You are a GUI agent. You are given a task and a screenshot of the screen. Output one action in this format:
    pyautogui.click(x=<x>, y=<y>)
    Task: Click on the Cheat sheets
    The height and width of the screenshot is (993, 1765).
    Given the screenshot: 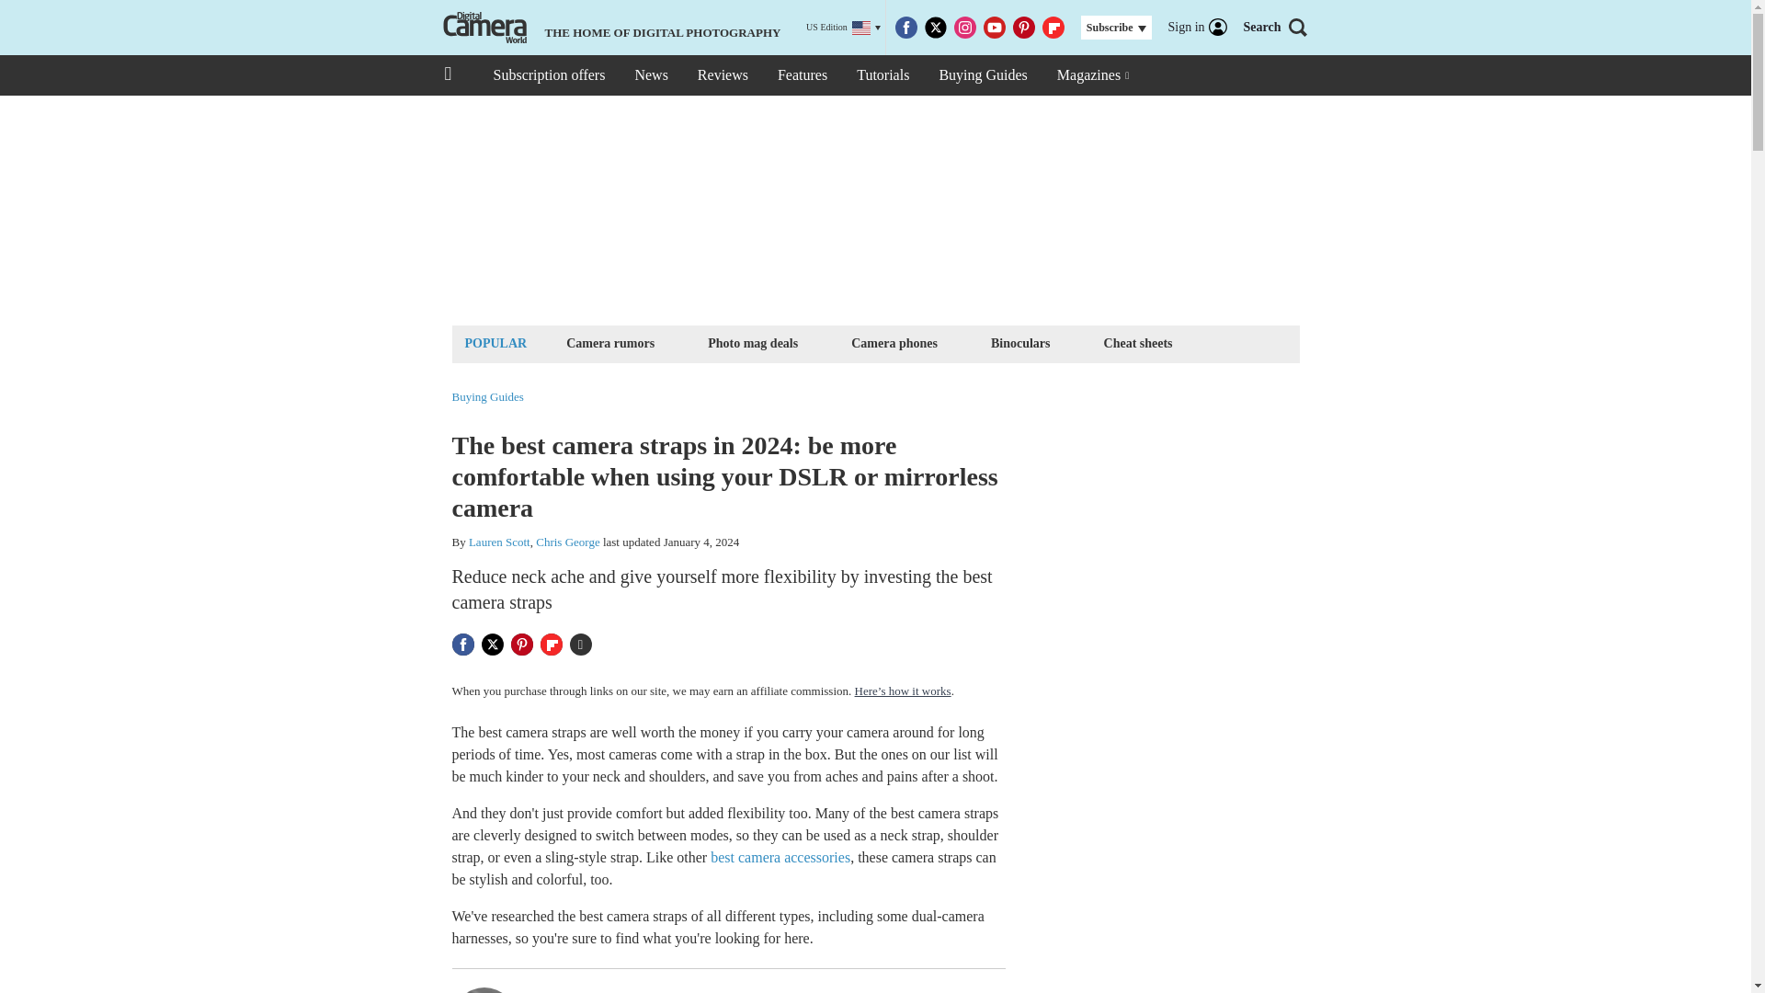 What is the action you would take?
    pyautogui.click(x=1138, y=342)
    